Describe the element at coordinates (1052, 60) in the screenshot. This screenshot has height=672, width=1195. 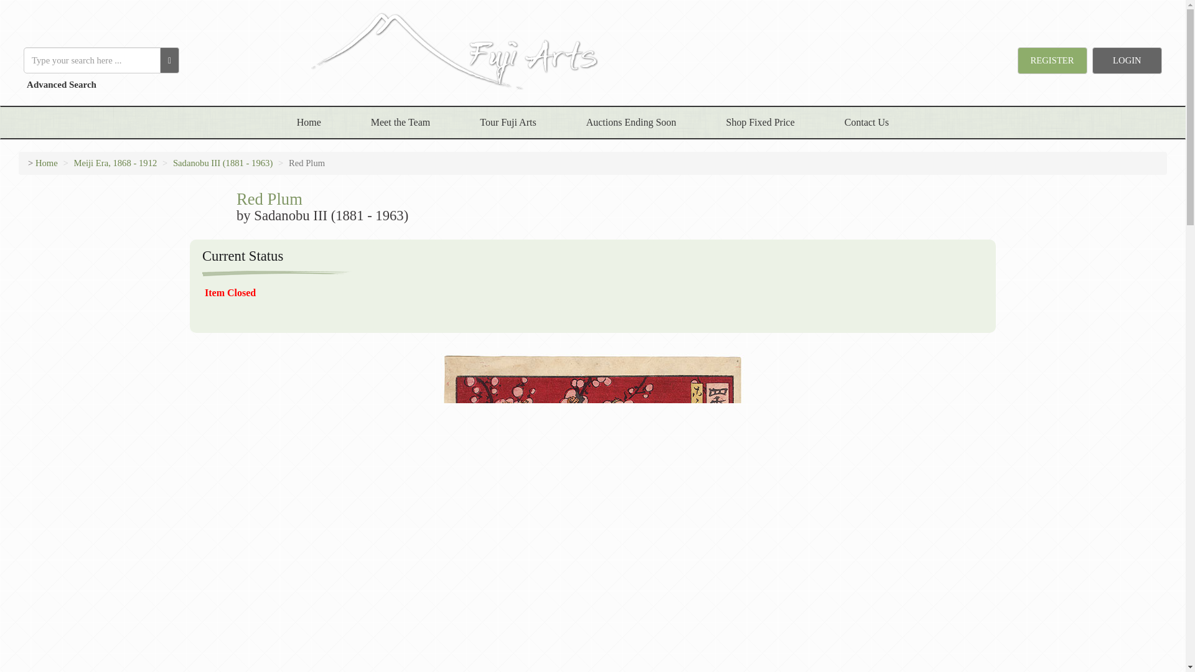
I see `REGISTER` at that location.